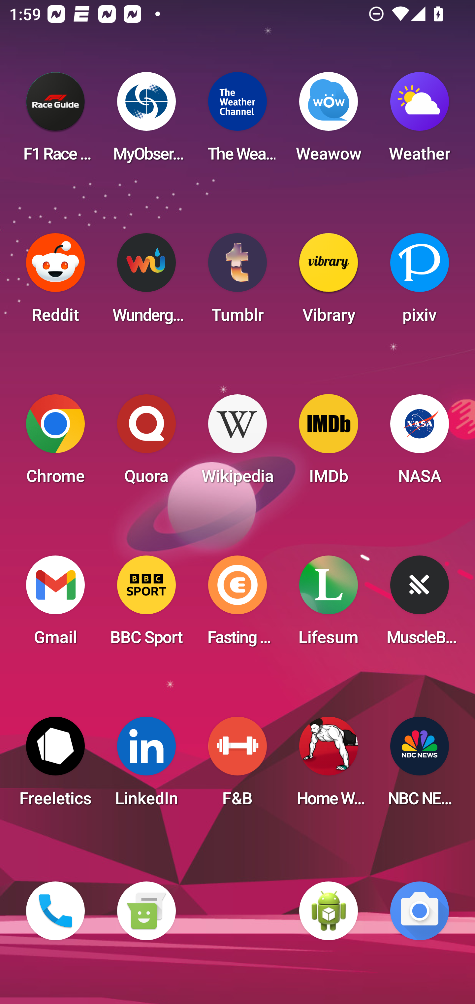 This screenshot has width=475, height=1004. I want to click on Fasting Coach, so click(237, 604).